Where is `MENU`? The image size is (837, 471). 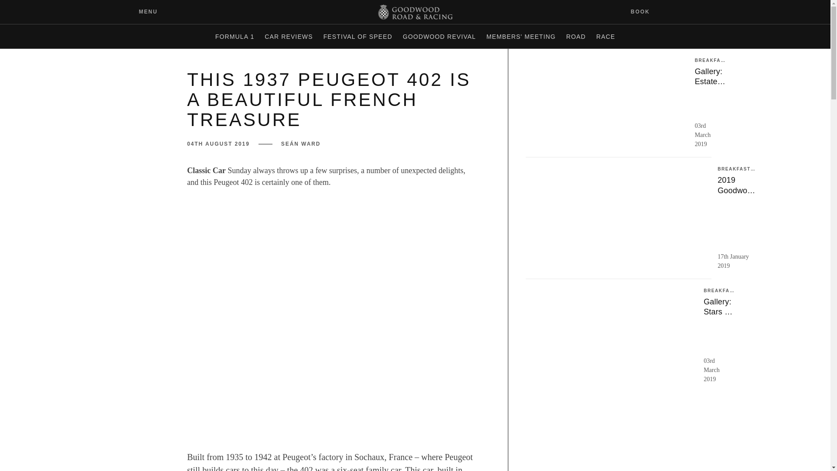 MENU is located at coordinates (142, 11).